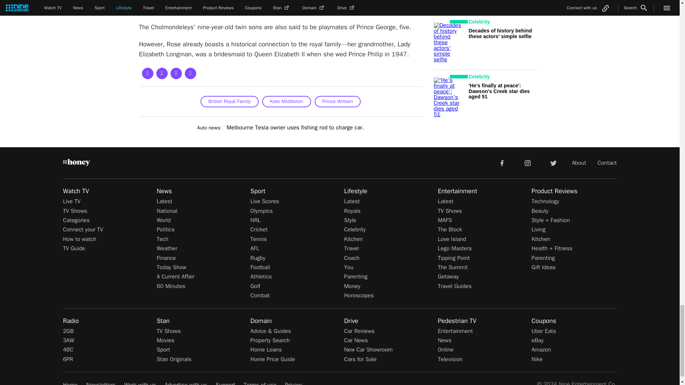  What do you see at coordinates (338, 101) in the screenshot?
I see `Prince William` at bounding box center [338, 101].